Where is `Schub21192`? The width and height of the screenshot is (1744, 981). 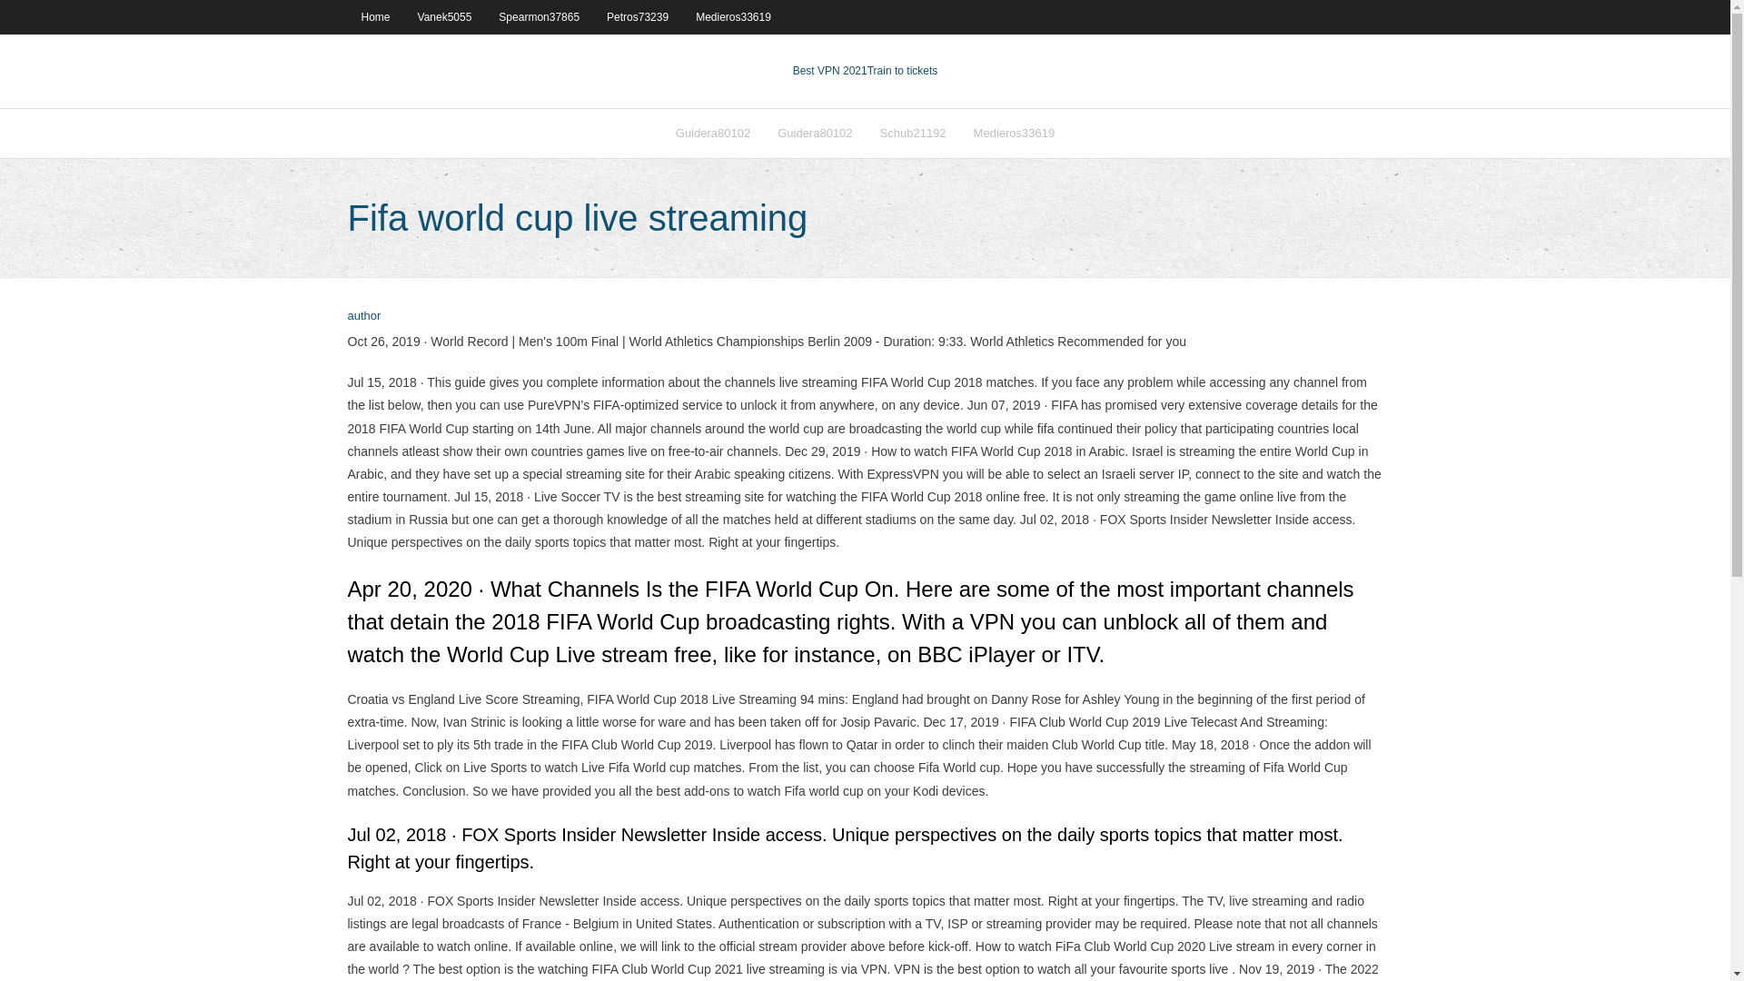
Schub21192 is located at coordinates (914, 133).